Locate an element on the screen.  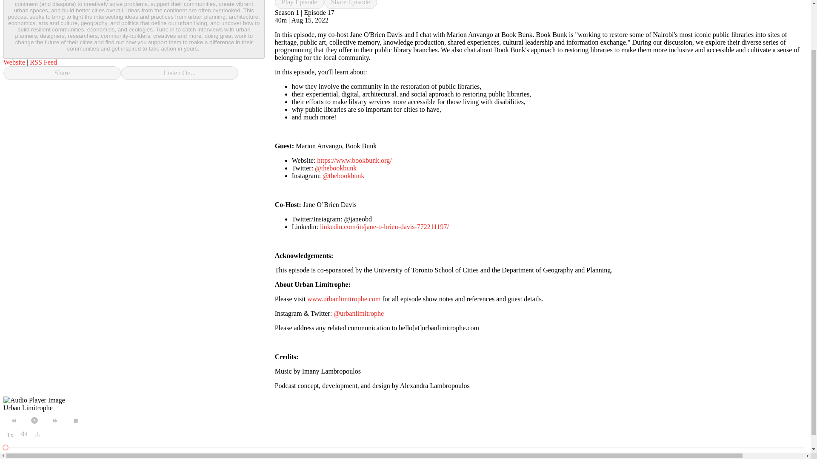
RSS Feed is located at coordinates (43, 62).